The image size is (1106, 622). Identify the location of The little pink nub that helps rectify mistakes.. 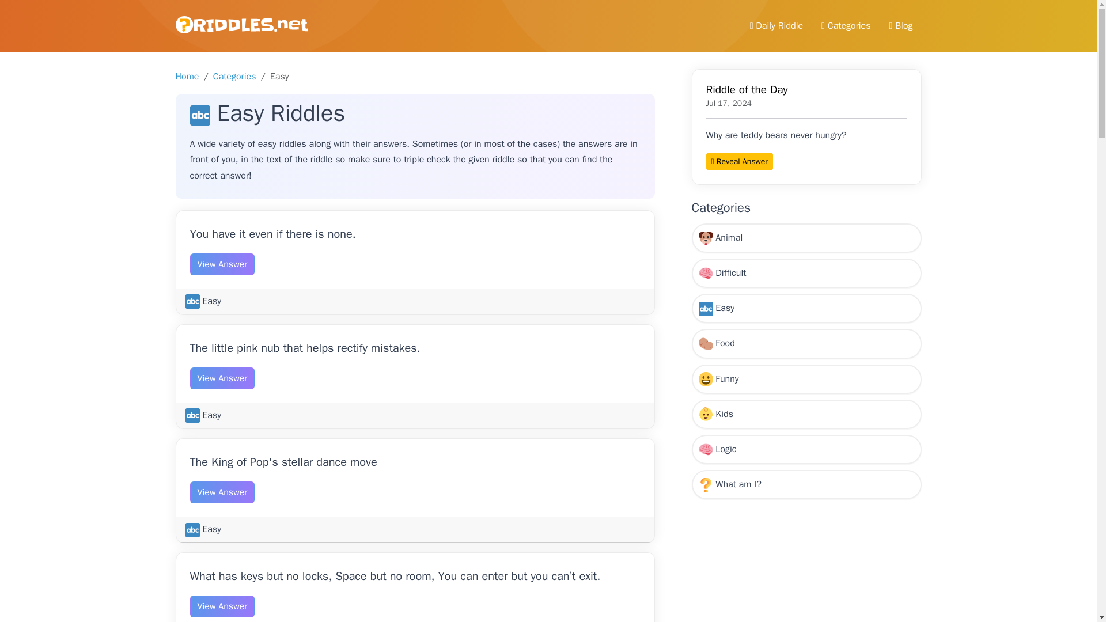
(305, 348).